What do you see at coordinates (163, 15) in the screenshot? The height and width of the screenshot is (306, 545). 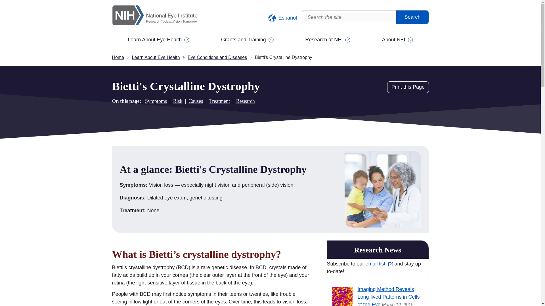 I see `Home` at bounding box center [163, 15].